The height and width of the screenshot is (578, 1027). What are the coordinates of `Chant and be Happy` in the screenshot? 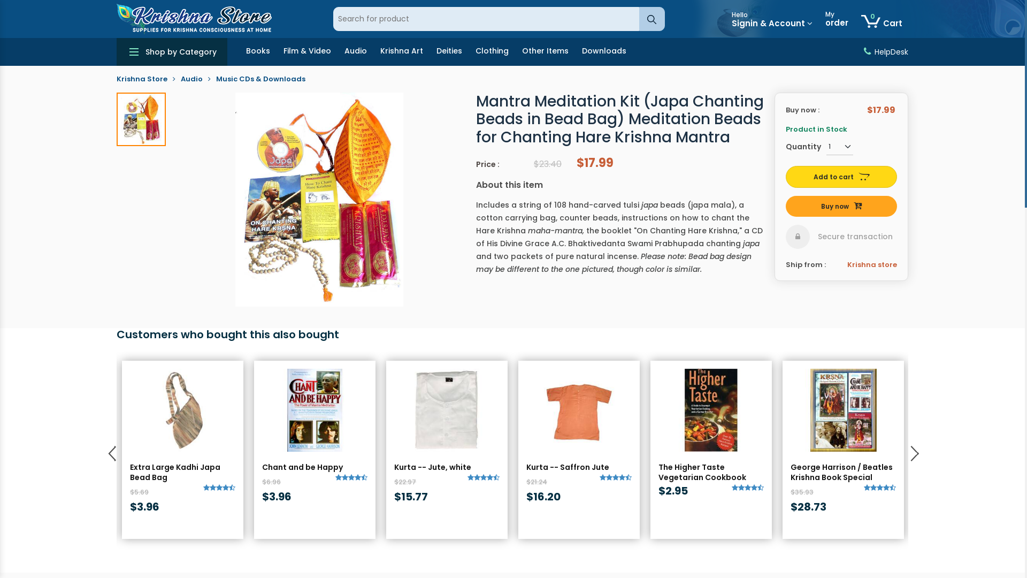 It's located at (315, 467).